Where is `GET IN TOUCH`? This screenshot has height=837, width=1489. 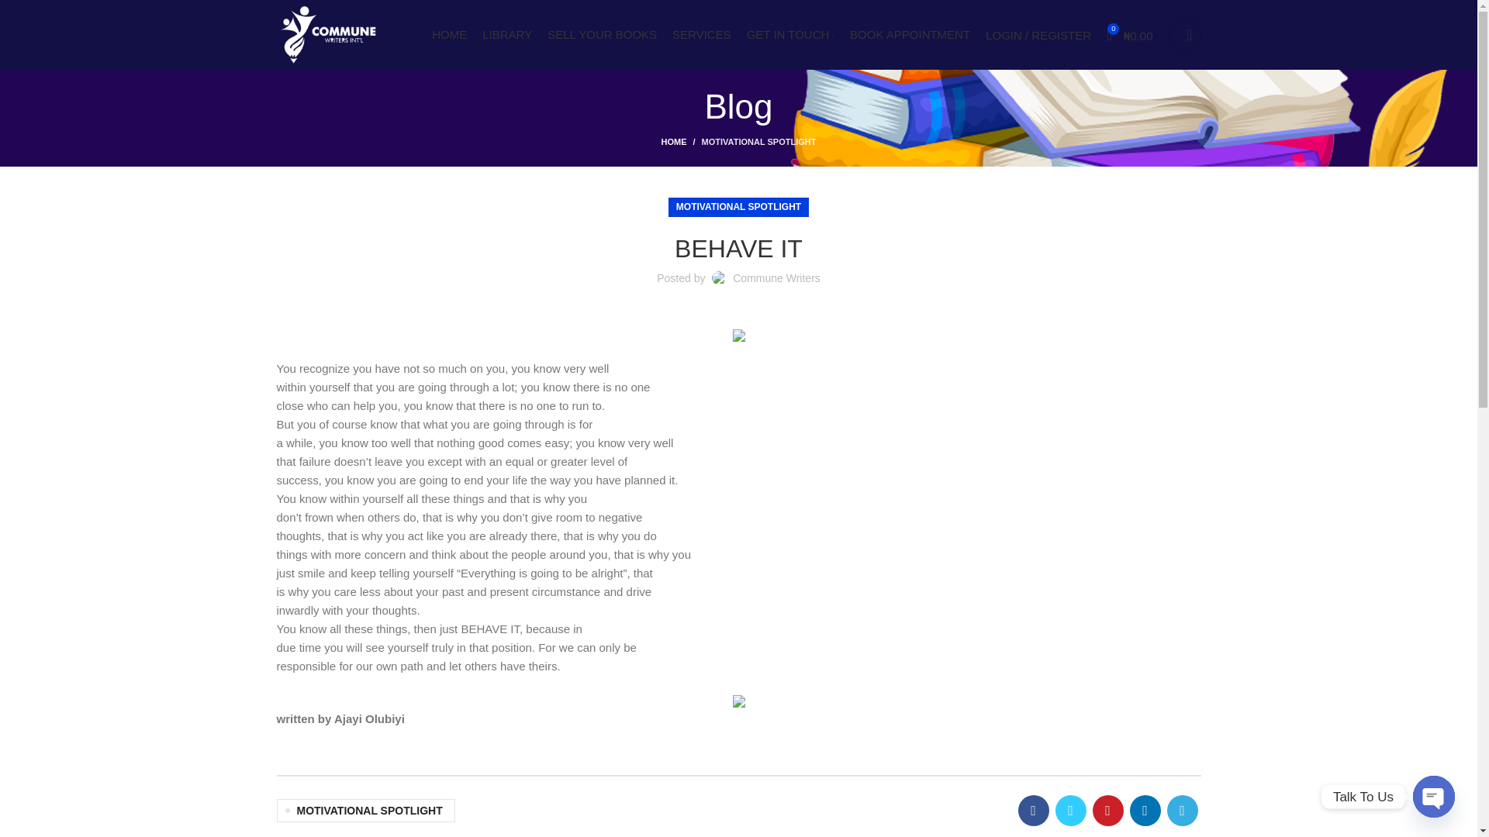 GET IN TOUCH is located at coordinates (790, 34).